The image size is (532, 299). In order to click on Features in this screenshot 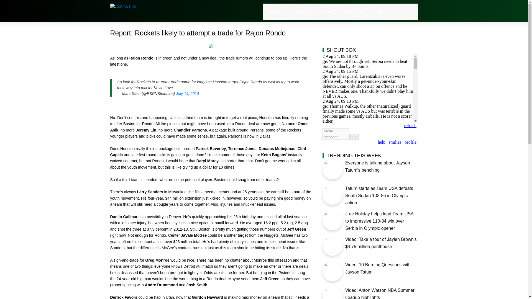, I will do `click(326, 12)`.